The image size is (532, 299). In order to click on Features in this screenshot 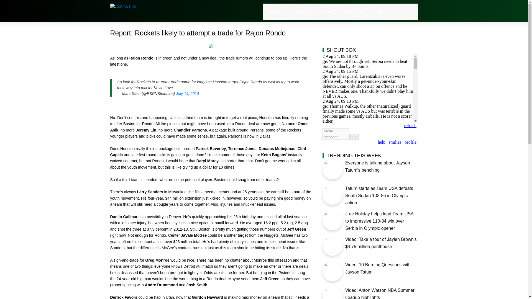, I will do `click(326, 12)`.